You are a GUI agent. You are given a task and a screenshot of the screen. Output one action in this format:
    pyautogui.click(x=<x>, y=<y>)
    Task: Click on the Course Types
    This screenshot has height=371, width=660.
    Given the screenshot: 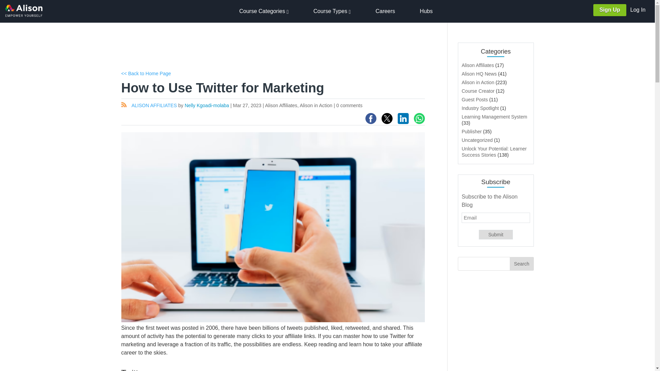 What is the action you would take?
    pyautogui.click(x=336, y=11)
    